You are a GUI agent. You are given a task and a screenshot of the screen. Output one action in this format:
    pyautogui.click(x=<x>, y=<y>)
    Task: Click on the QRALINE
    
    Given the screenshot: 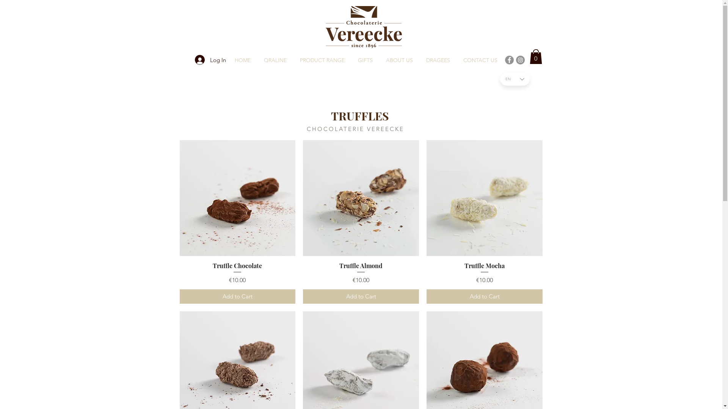 What is the action you would take?
    pyautogui.click(x=275, y=60)
    